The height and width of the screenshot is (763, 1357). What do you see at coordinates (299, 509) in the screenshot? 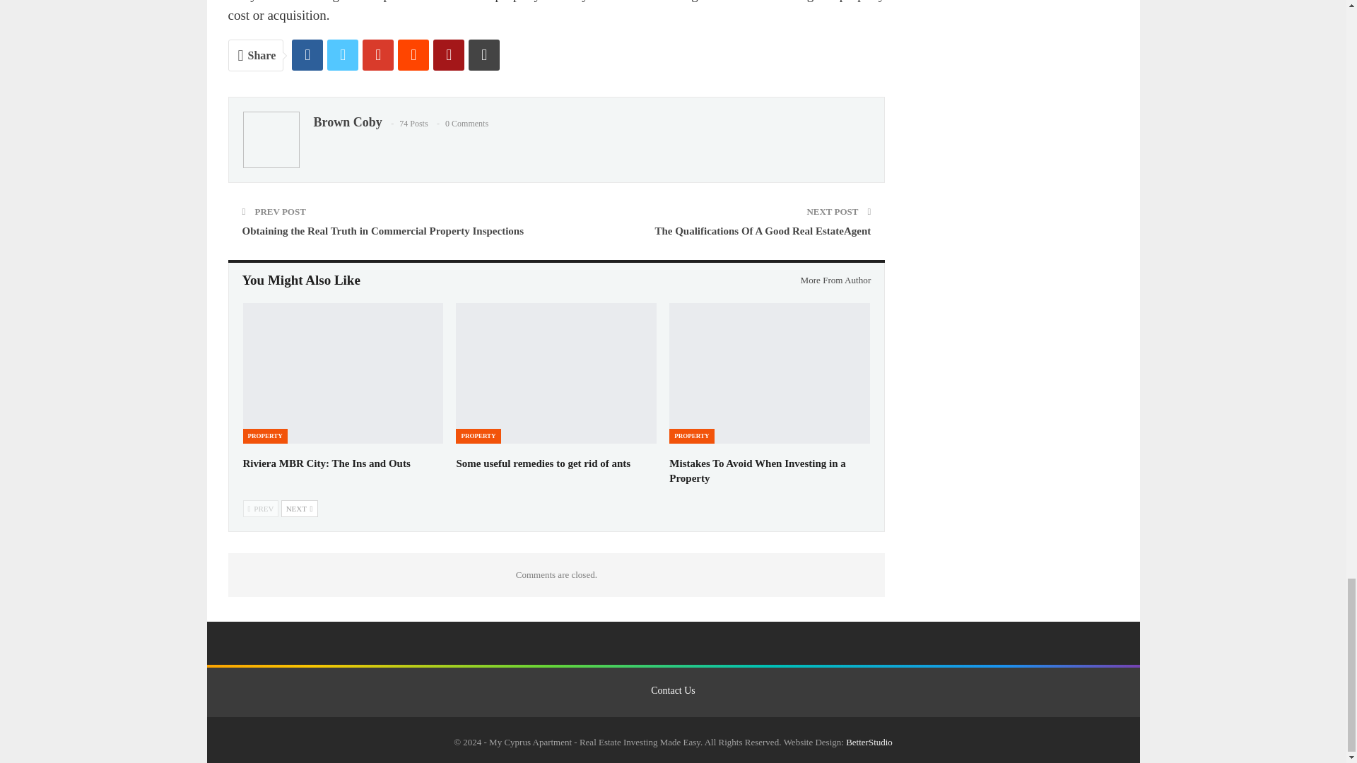
I see `Next` at bounding box center [299, 509].